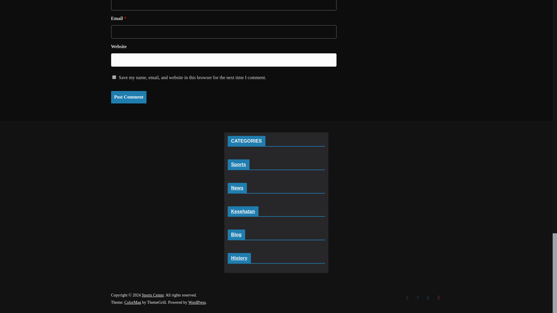 This screenshot has height=313, width=557. What do you see at coordinates (114, 77) in the screenshot?
I see `yes` at bounding box center [114, 77].